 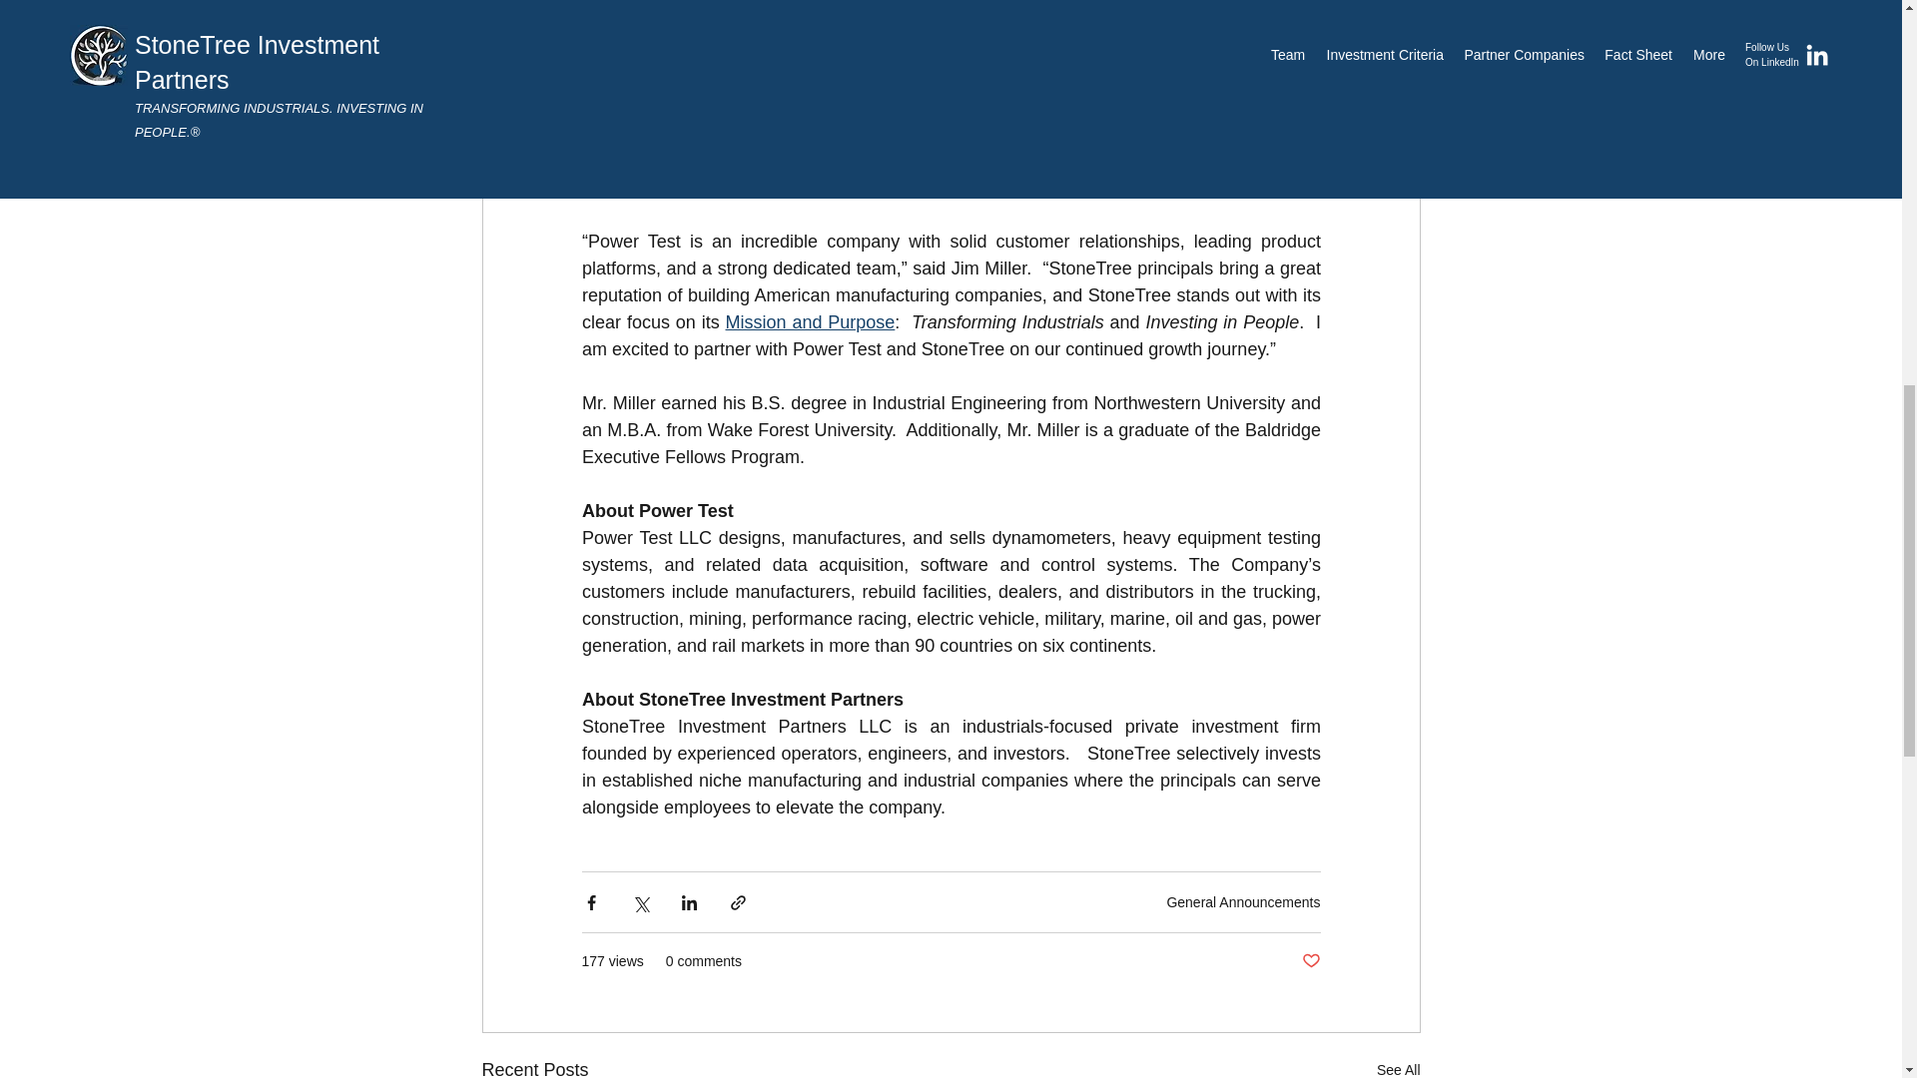 I want to click on See All, so click(x=1398, y=1067).